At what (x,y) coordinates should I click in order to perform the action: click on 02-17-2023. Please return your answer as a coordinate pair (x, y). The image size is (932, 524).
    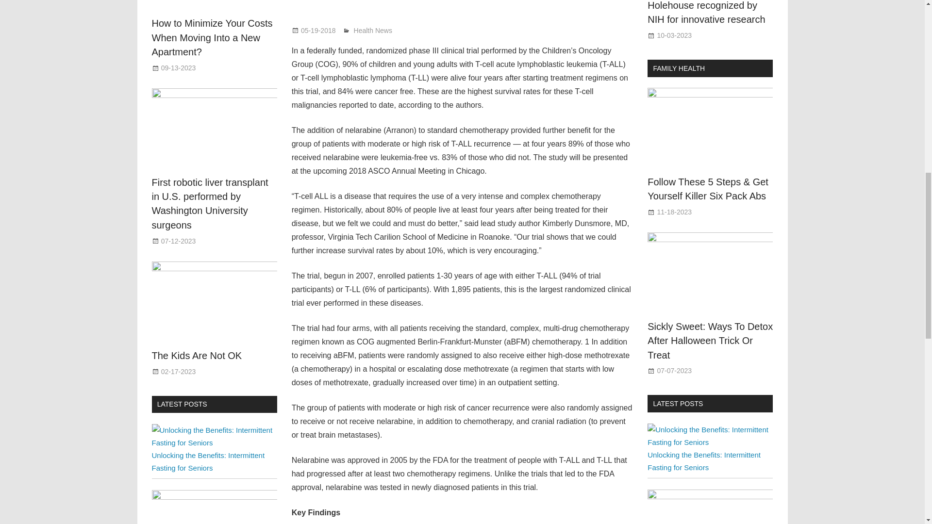
    Looking at the image, I should click on (179, 372).